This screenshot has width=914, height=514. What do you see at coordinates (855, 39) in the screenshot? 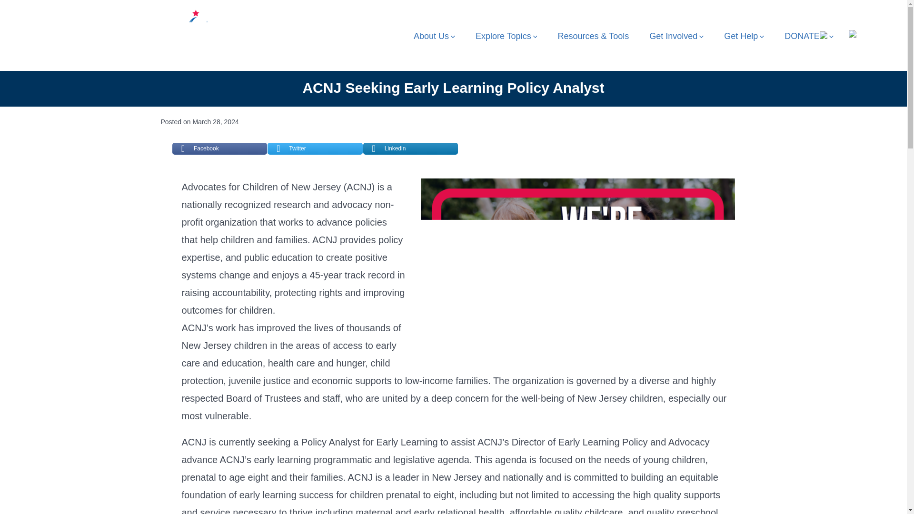
I see `Search Toggle` at bounding box center [855, 39].